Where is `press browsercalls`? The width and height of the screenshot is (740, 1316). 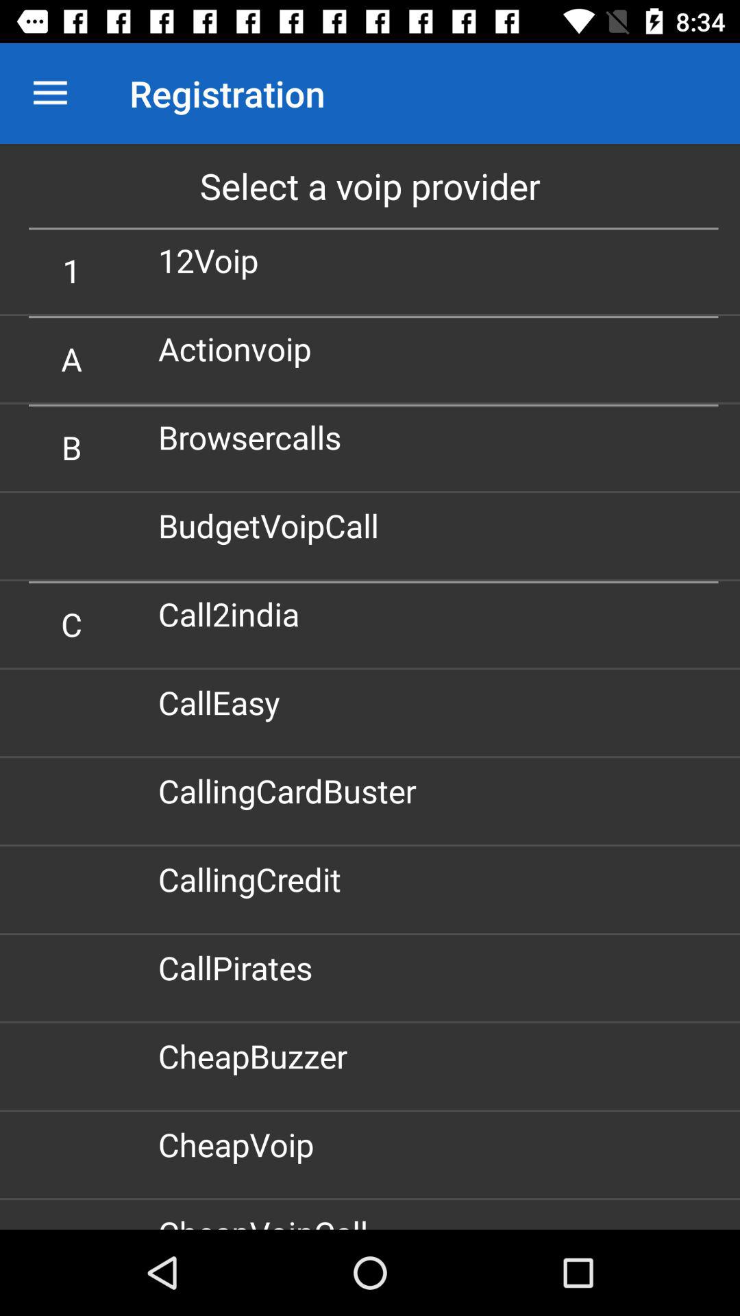 press browsercalls is located at coordinates (255, 437).